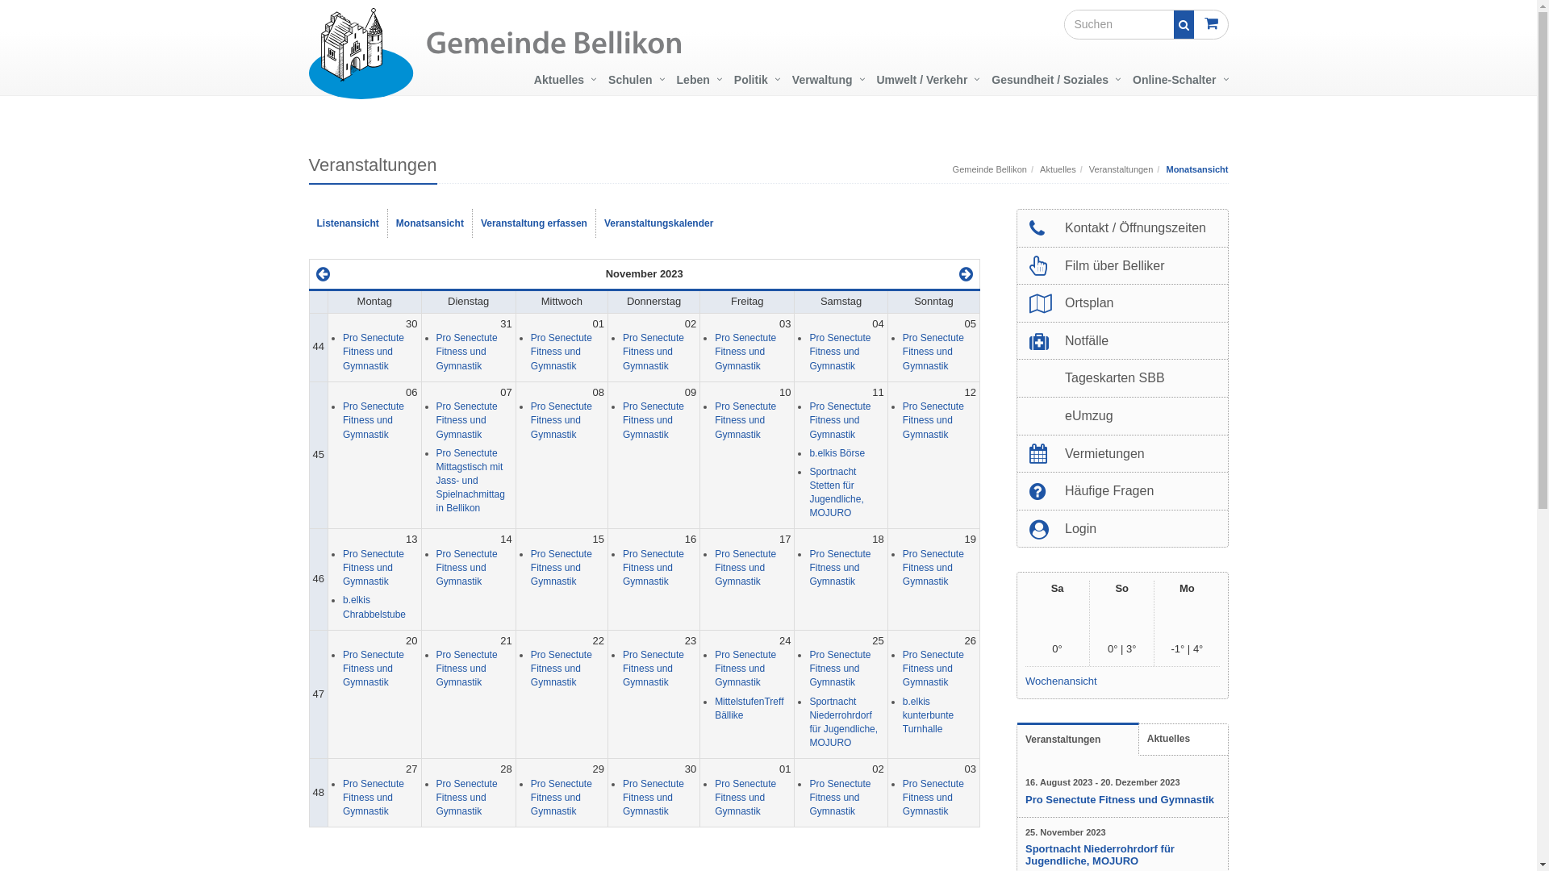  What do you see at coordinates (745, 669) in the screenshot?
I see `Pro Senectute Fitness und Gymnastik` at bounding box center [745, 669].